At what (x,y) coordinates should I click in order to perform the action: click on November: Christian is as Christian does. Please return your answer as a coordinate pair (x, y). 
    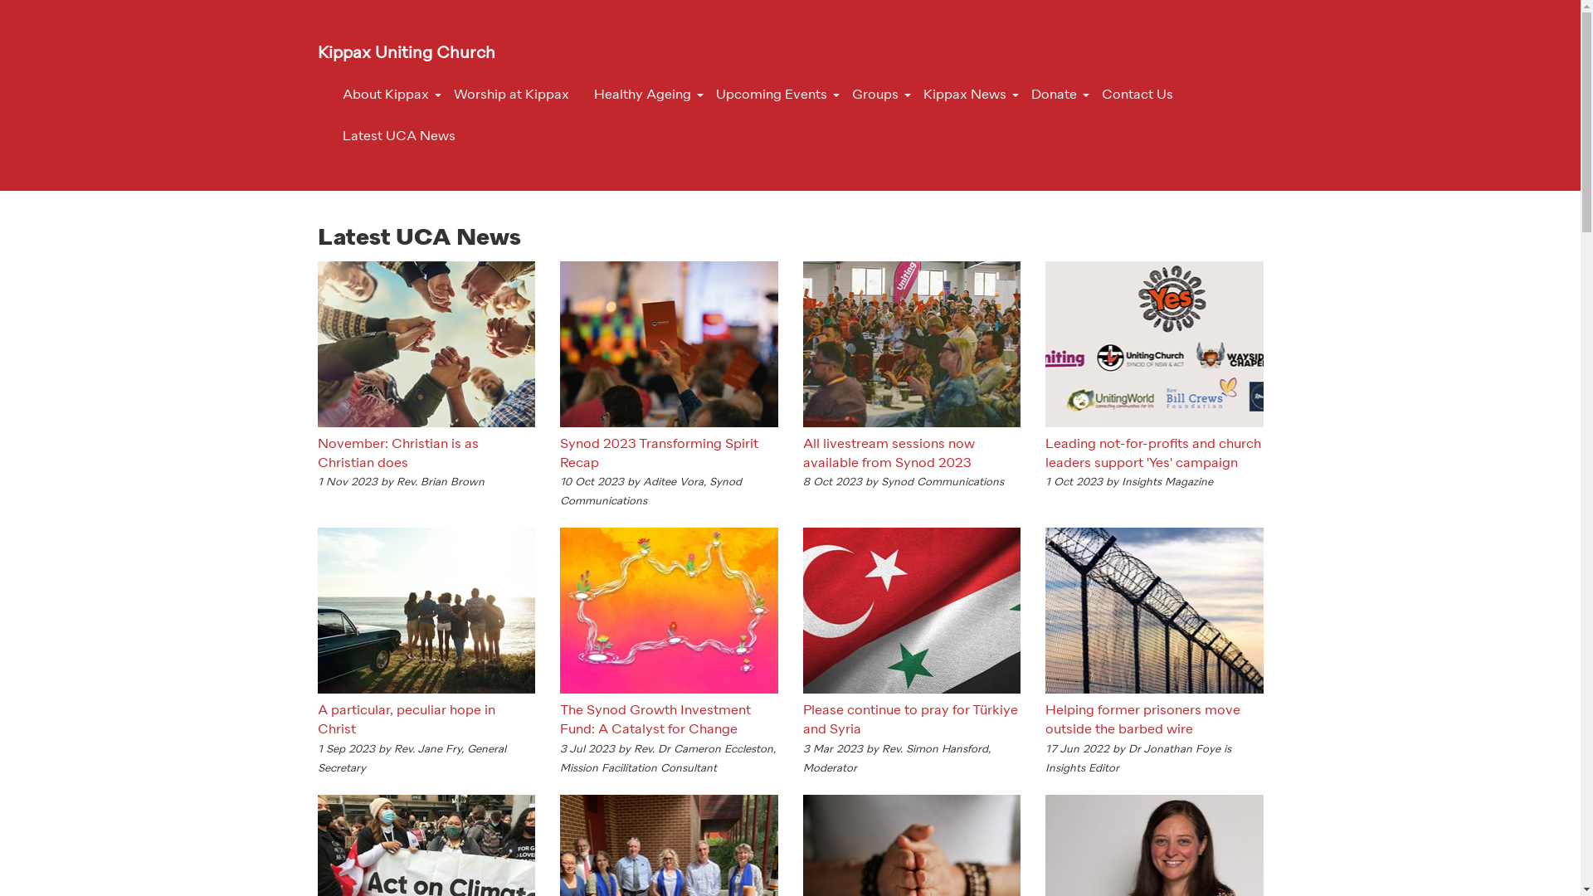
    Looking at the image, I should click on (426, 455).